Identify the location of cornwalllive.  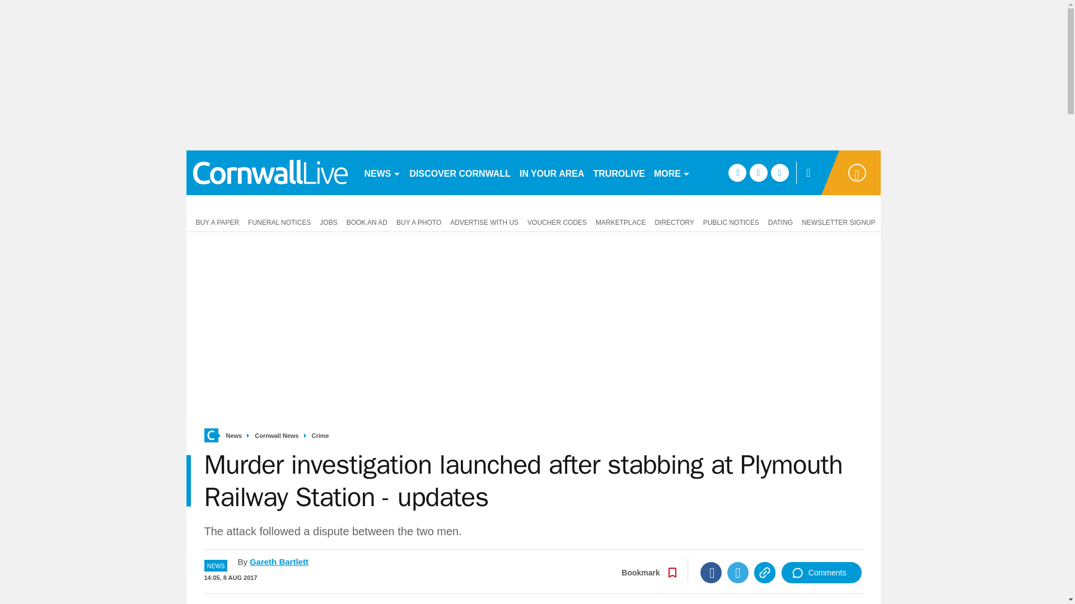
(270, 172).